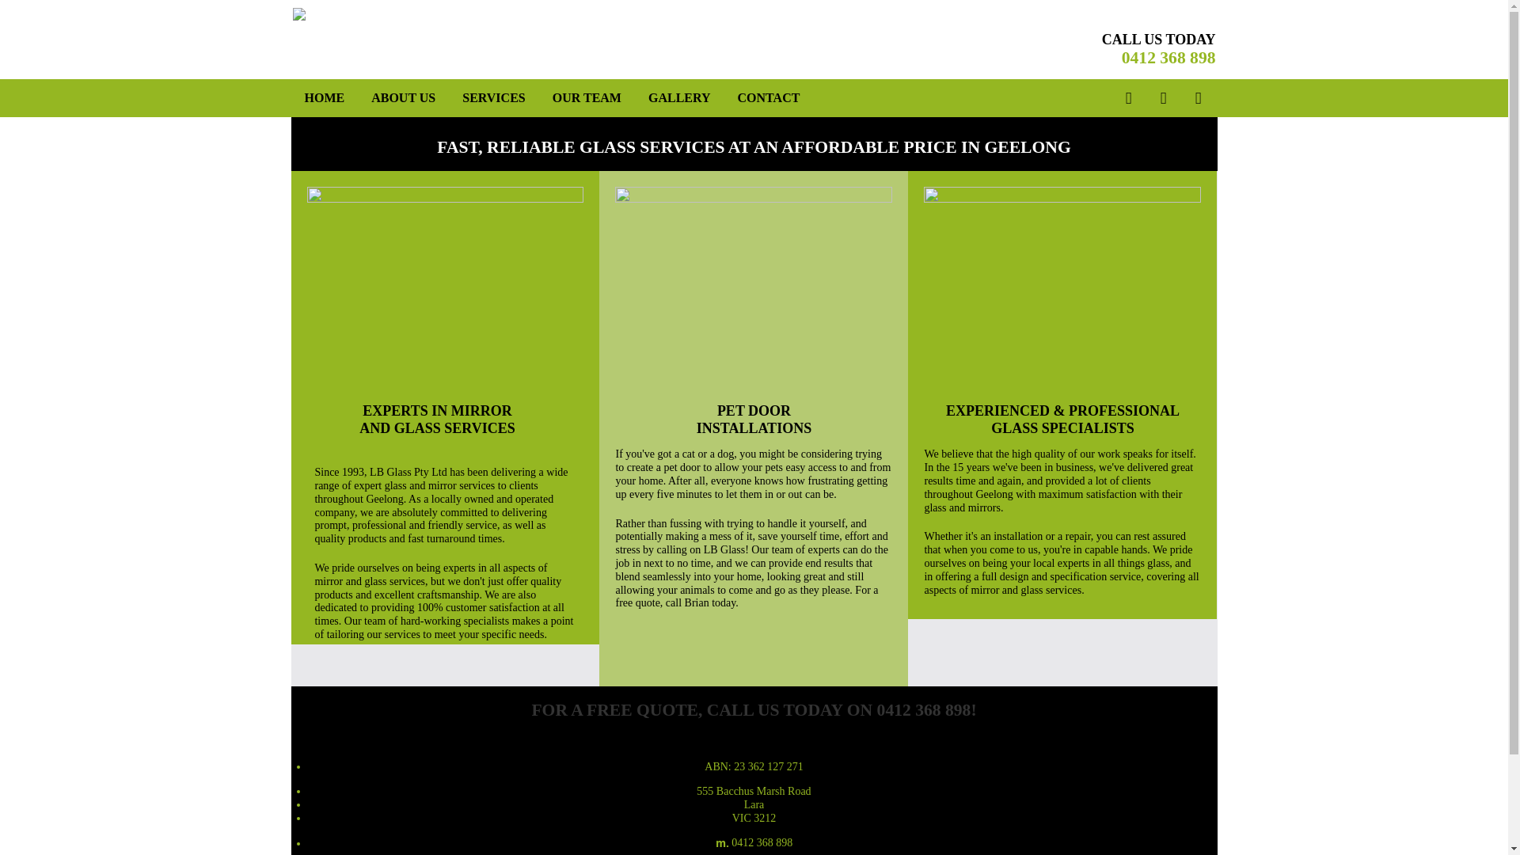 The image size is (1520, 855). I want to click on SERVICES, so click(494, 98).